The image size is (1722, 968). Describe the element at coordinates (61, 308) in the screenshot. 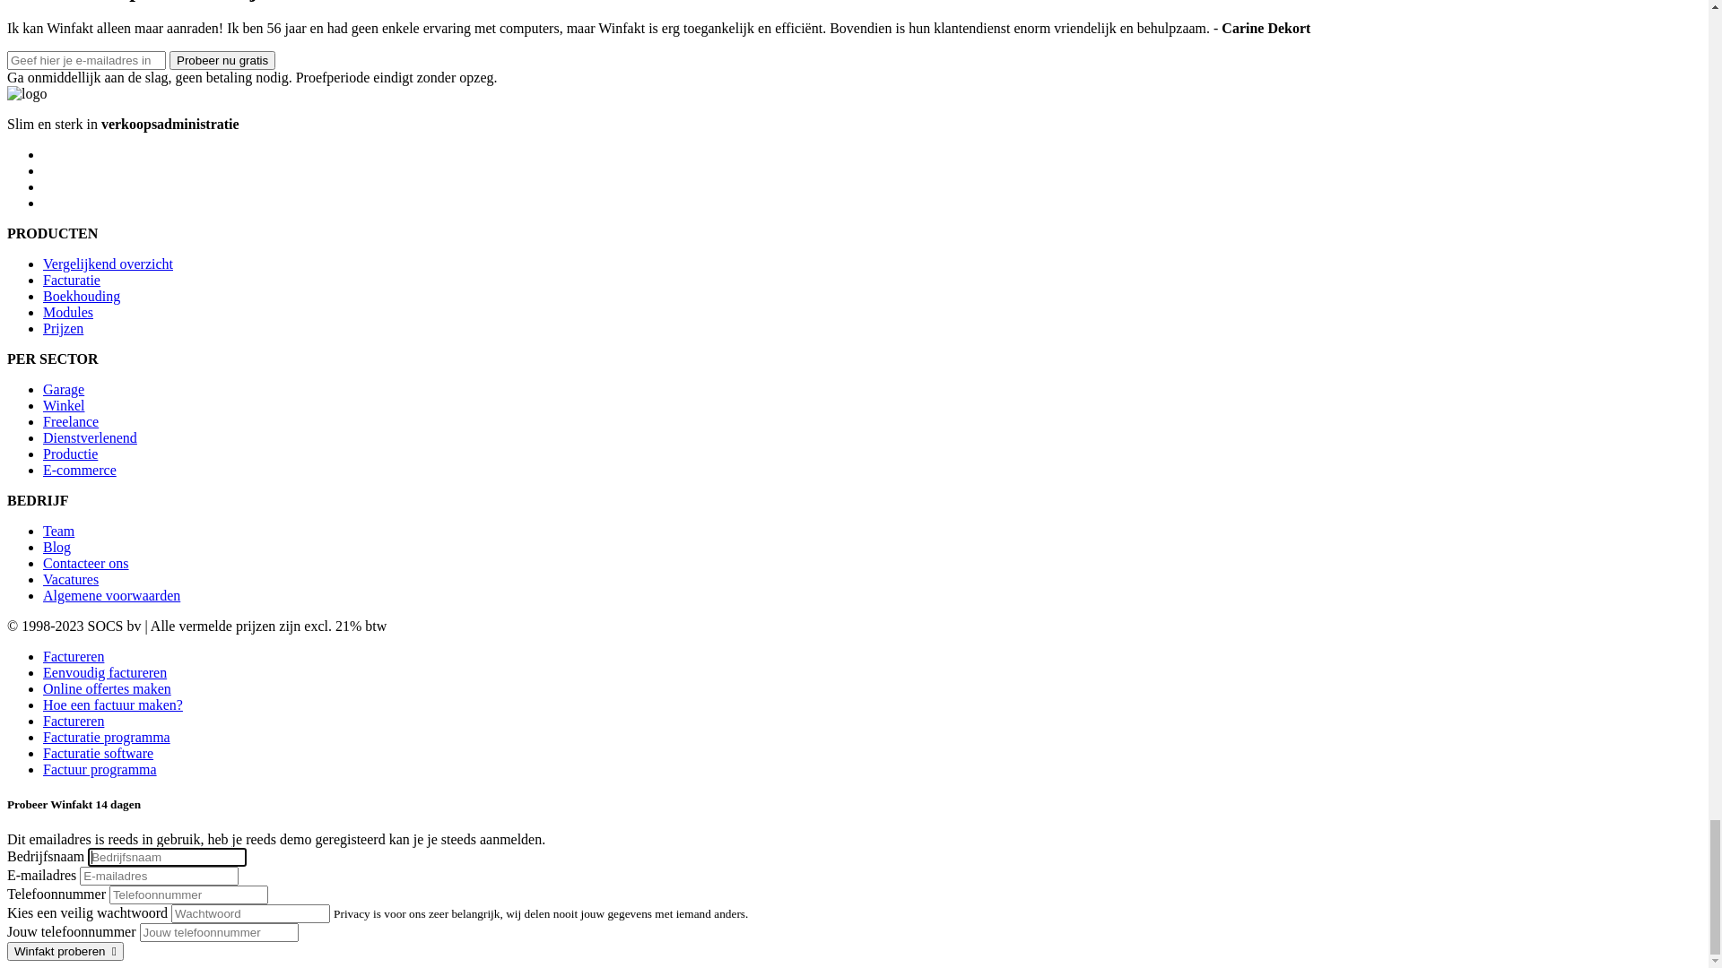

I see `Home` at that location.